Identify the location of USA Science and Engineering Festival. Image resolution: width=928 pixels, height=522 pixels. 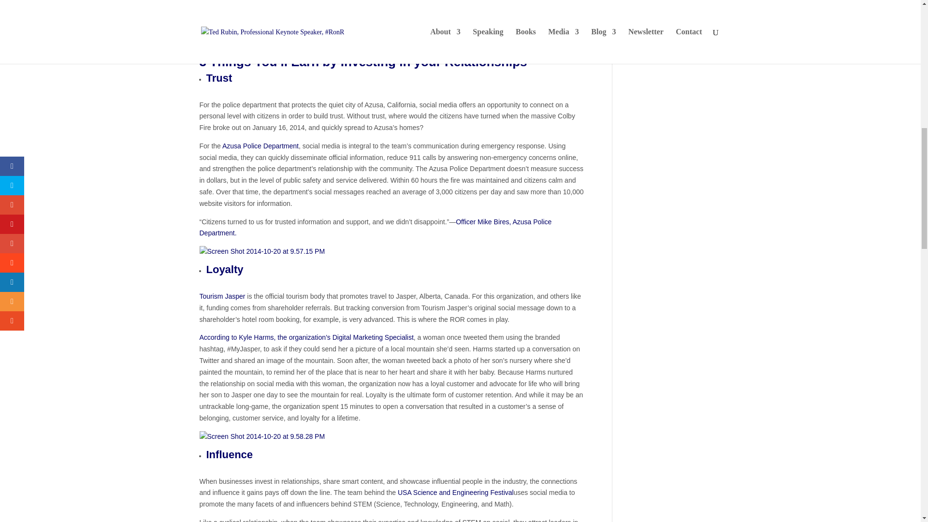
(456, 492).